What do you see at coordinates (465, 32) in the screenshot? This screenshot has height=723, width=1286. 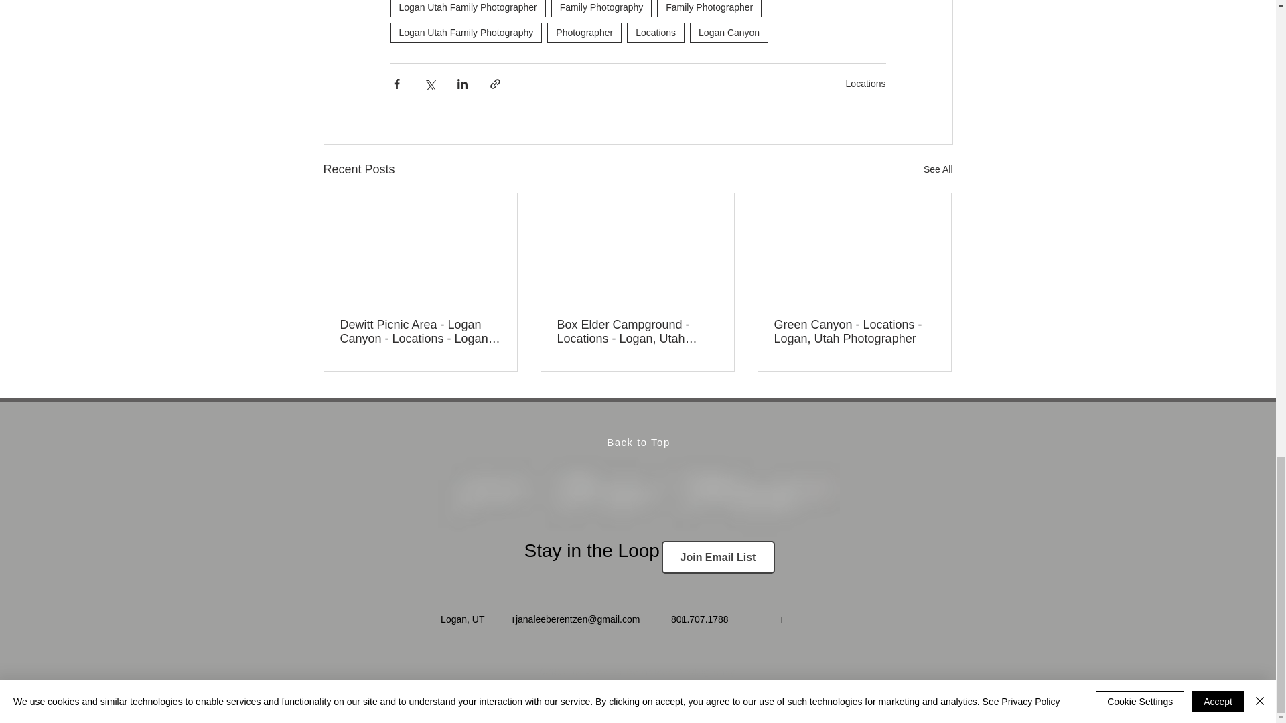 I see `Logan Utah Family Photography` at bounding box center [465, 32].